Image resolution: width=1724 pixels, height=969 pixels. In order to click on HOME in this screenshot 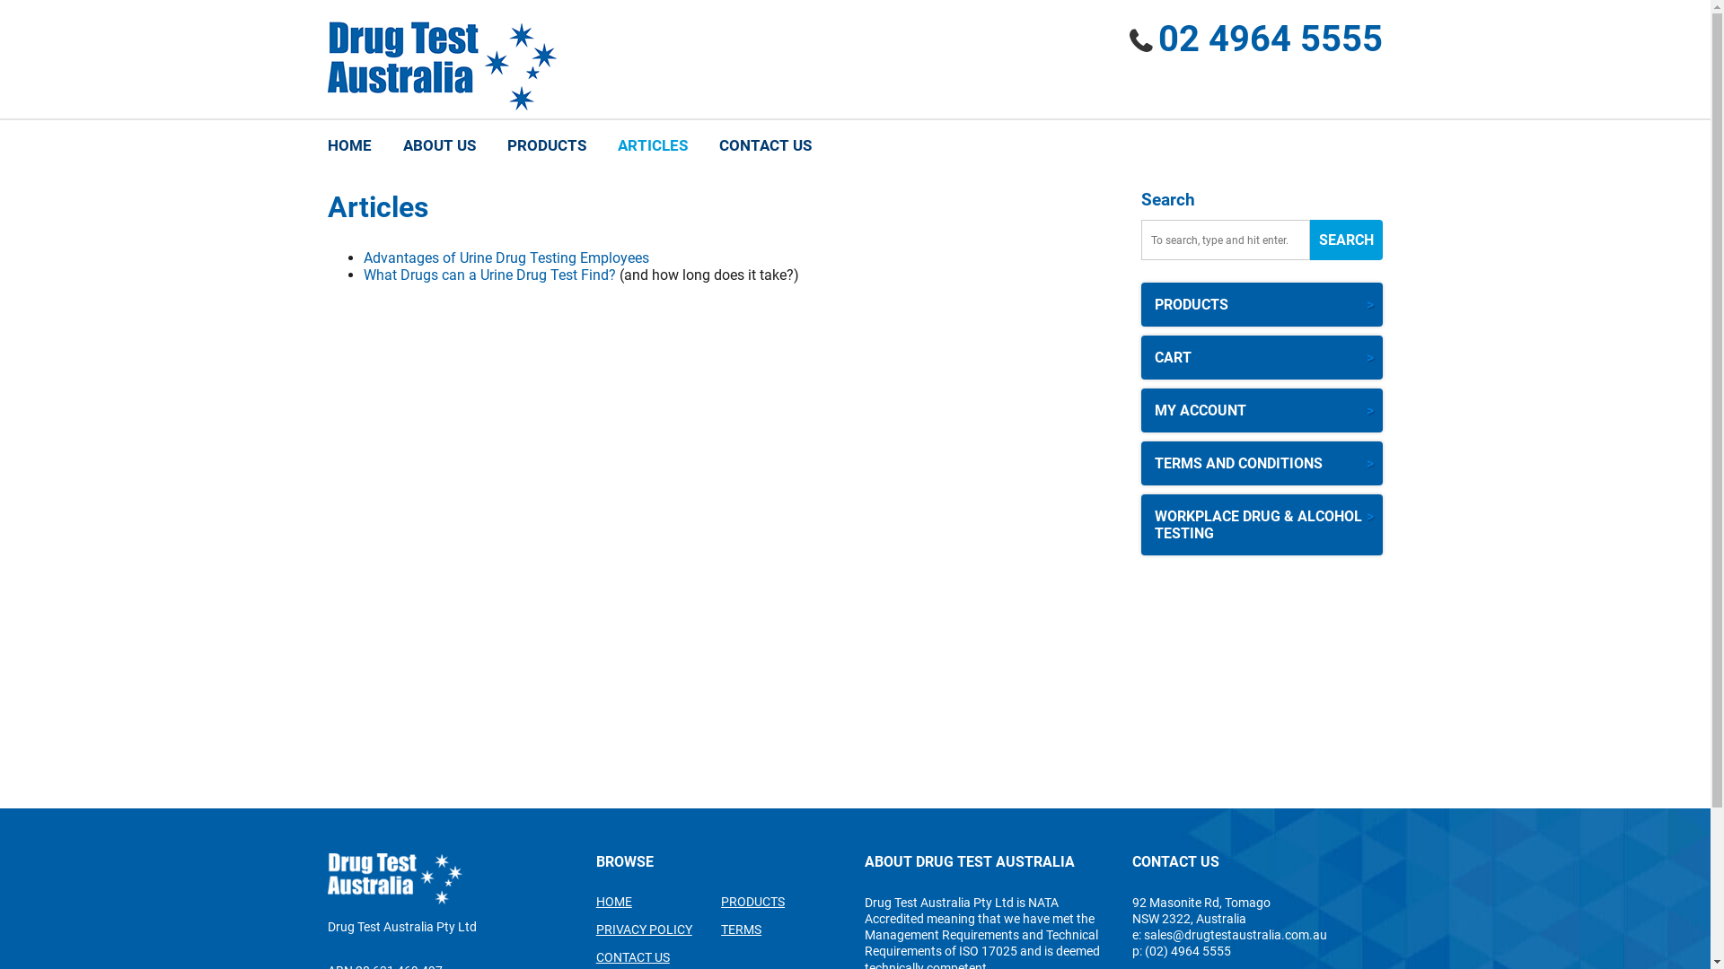, I will do `click(659, 902)`.